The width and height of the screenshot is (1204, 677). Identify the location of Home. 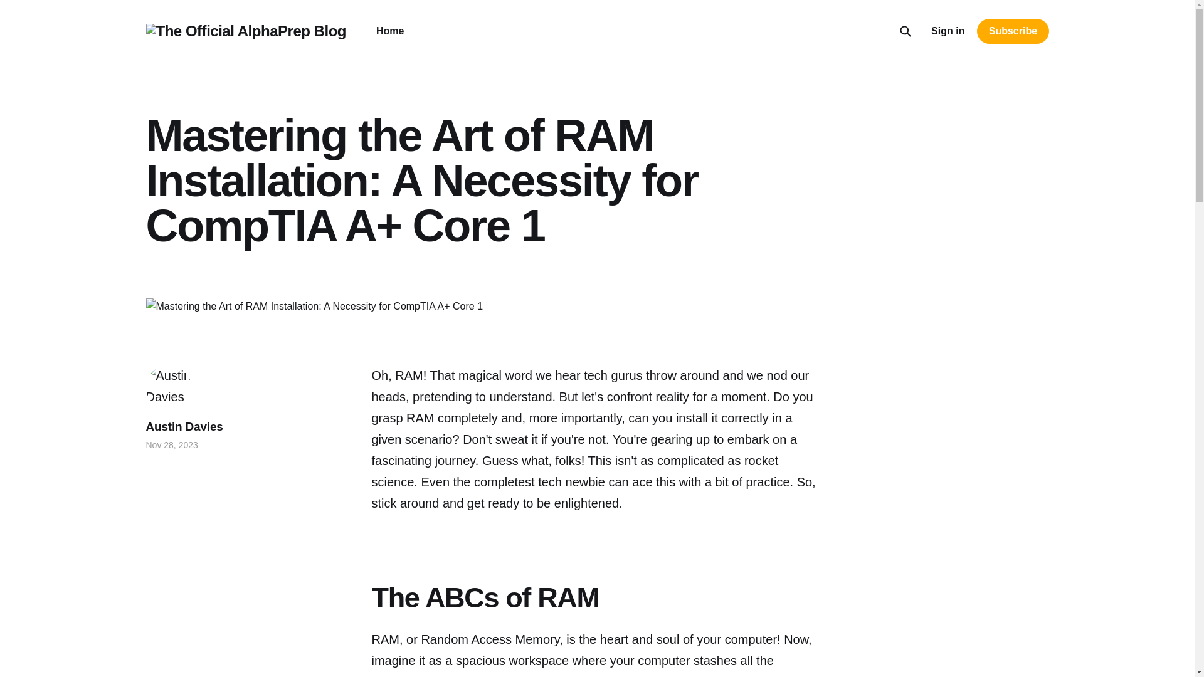
(389, 31).